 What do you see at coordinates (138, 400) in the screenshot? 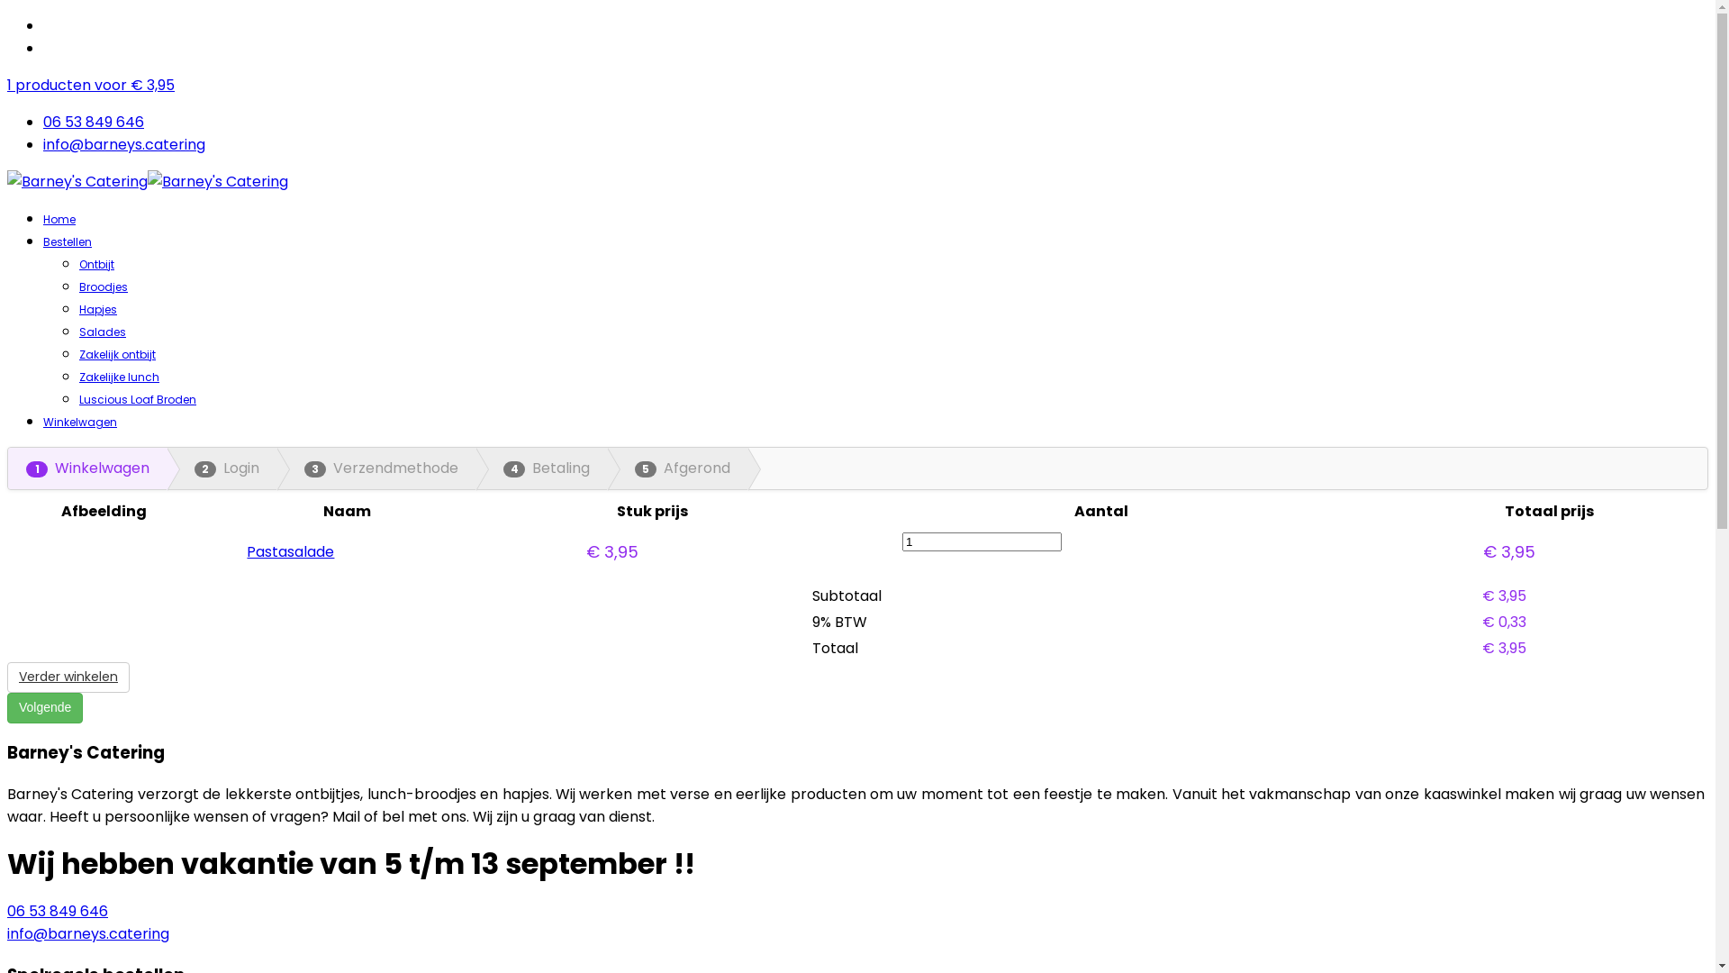
I see `Luscious Loaf Broden` at bounding box center [138, 400].